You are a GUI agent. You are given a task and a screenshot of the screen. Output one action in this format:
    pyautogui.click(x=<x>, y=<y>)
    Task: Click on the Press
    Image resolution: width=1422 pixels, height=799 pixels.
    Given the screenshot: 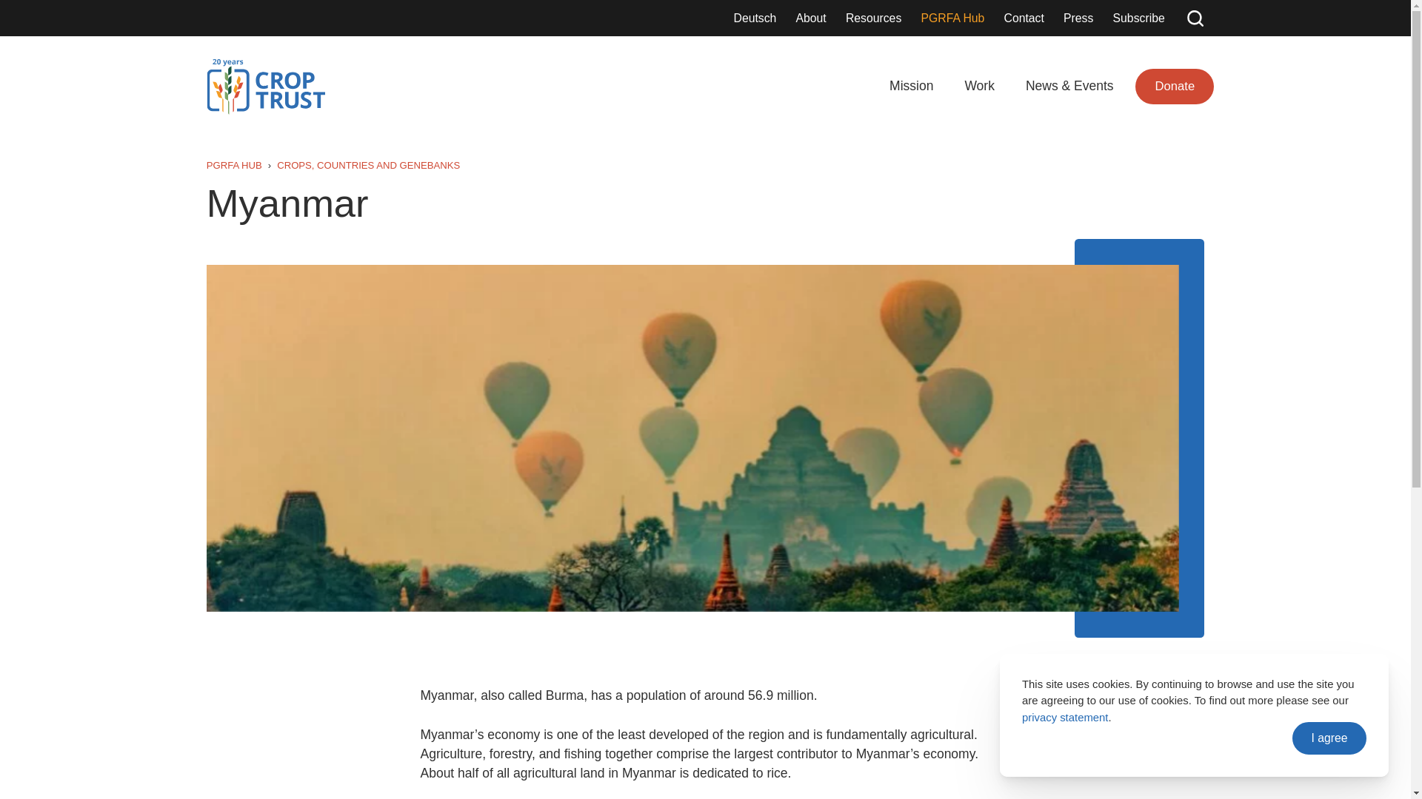 What is the action you would take?
    pyautogui.click(x=1078, y=17)
    